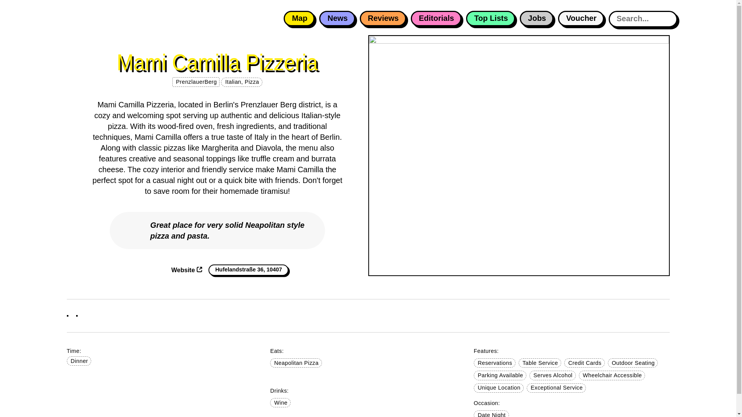 This screenshot has width=742, height=417. Describe the element at coordinates (186, 270) in the screenshot. I see `Website` at that location.